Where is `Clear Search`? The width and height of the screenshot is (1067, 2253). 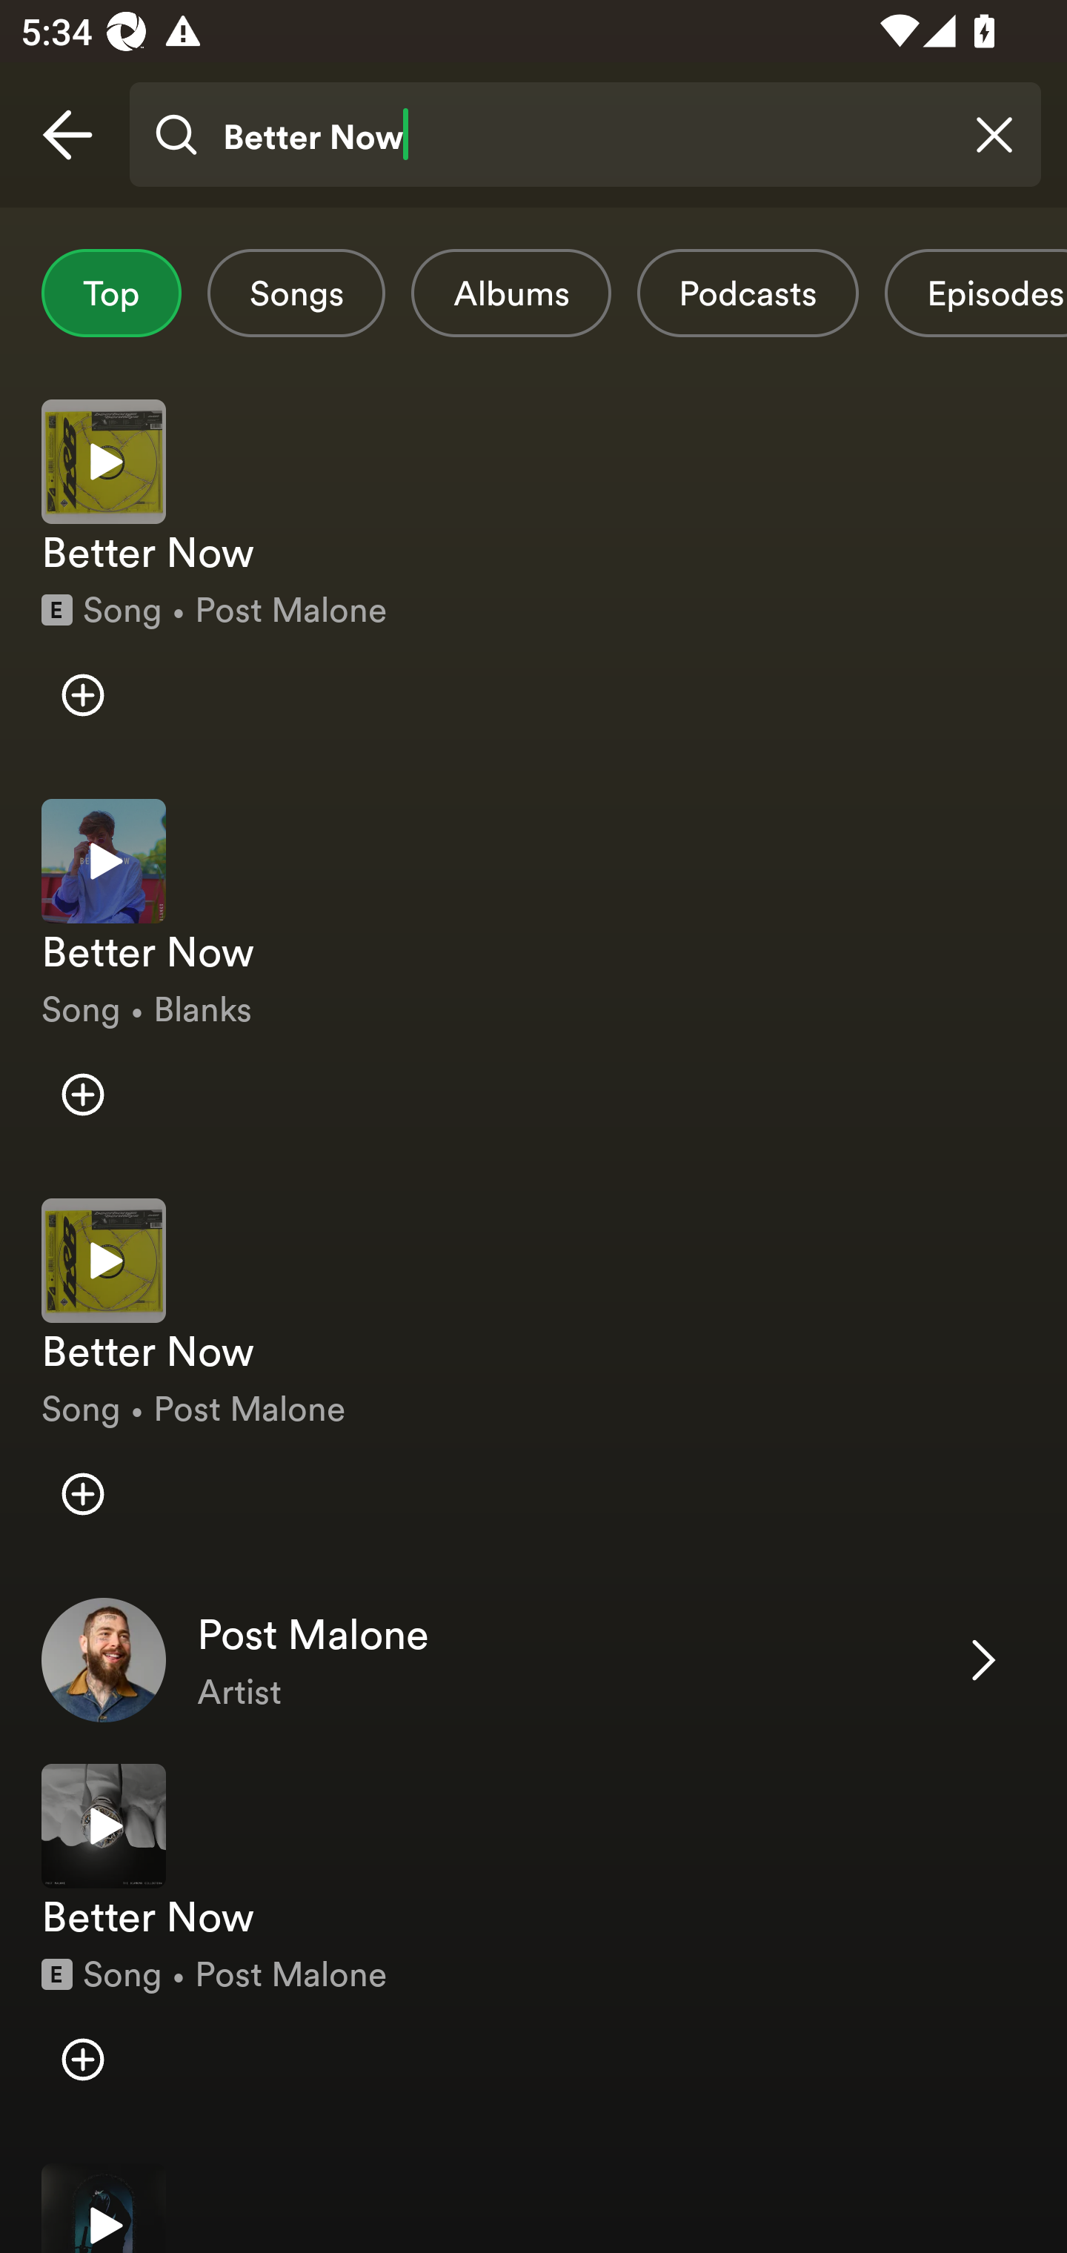
Clear Search is located at coordinates (994, 135).